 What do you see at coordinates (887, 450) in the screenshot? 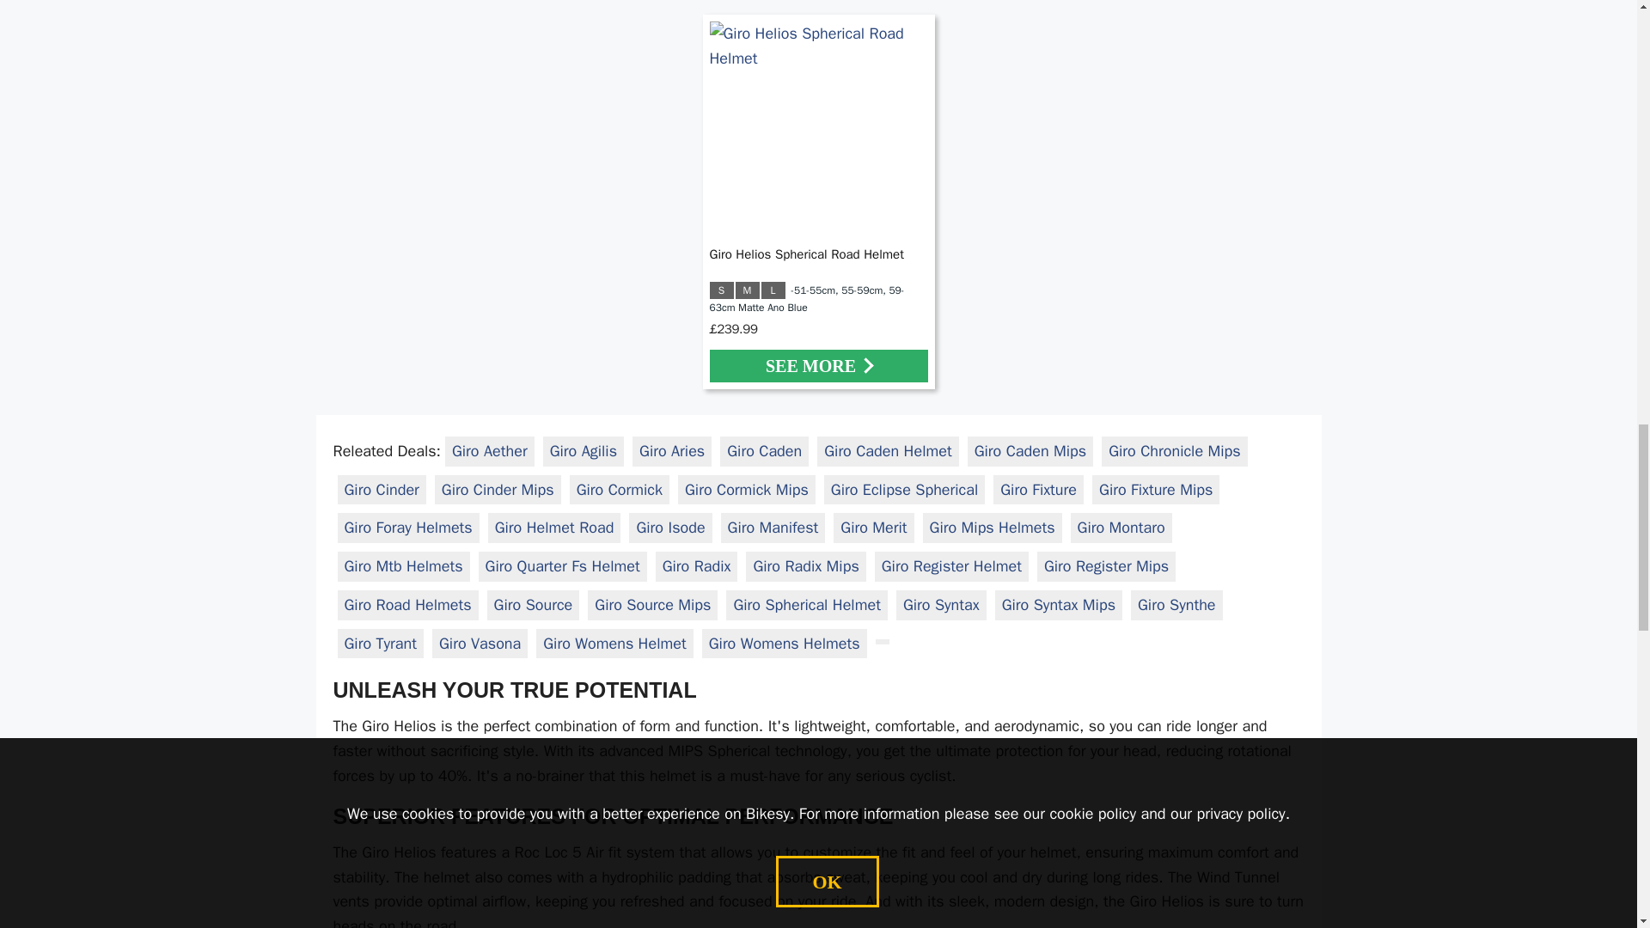
I see `Giro Caden Helmet` at bounding box center [887, 450].